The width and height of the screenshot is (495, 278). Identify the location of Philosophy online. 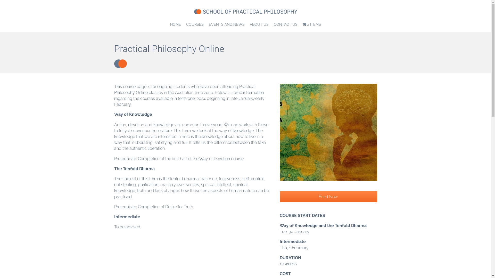
(328, 132).